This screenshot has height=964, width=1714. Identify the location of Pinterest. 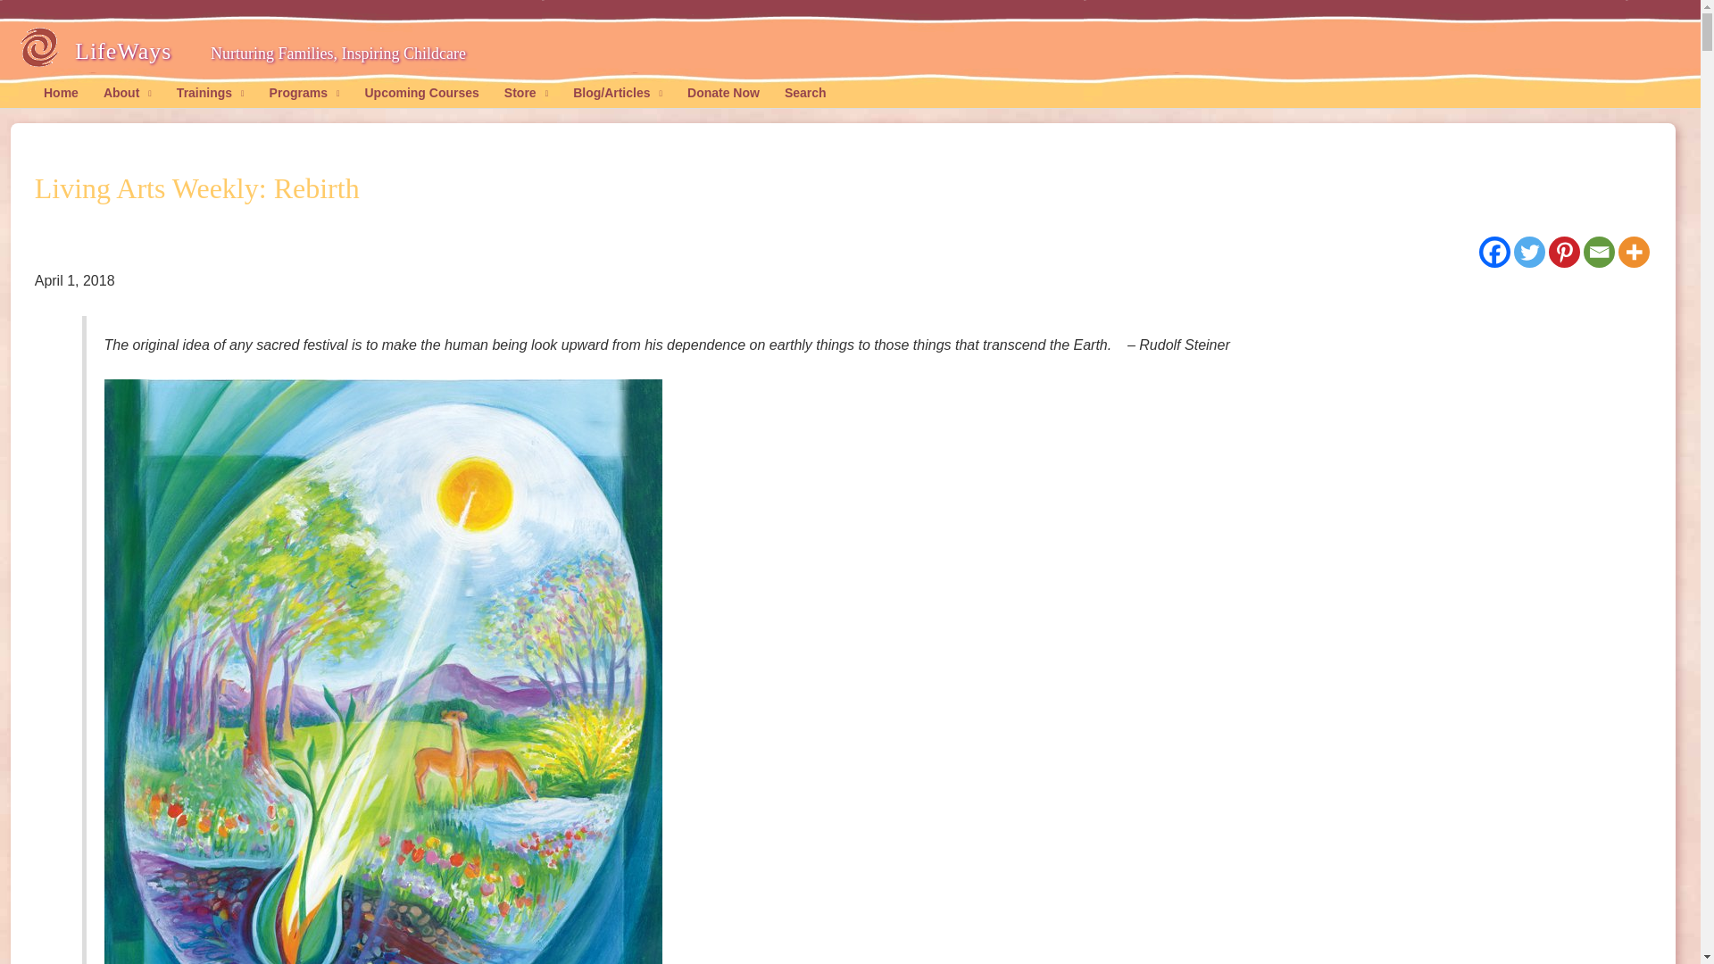
(1564, 252).